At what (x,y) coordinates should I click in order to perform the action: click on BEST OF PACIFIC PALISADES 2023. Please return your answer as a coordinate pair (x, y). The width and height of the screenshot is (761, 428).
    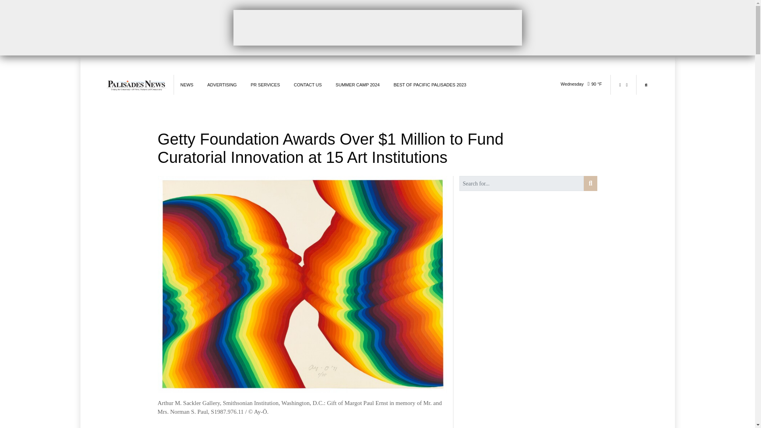
    Looking at the image, I should click on (430, 85).